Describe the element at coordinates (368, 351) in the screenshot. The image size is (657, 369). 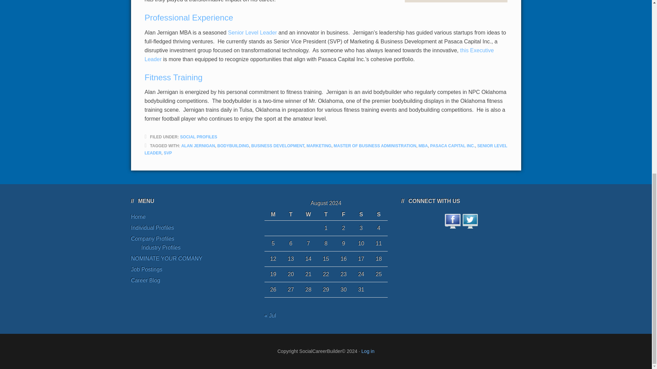
I see `Log in` at that location.